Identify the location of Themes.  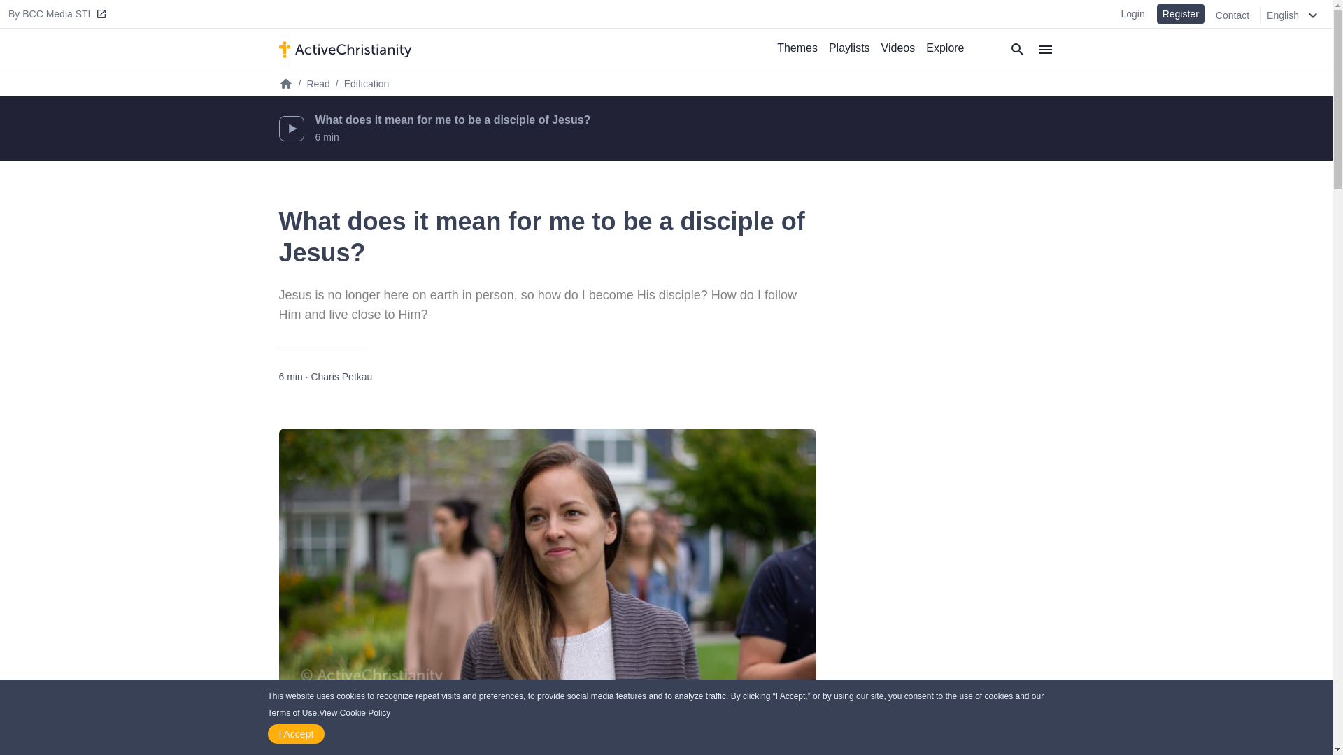
(797, 48).